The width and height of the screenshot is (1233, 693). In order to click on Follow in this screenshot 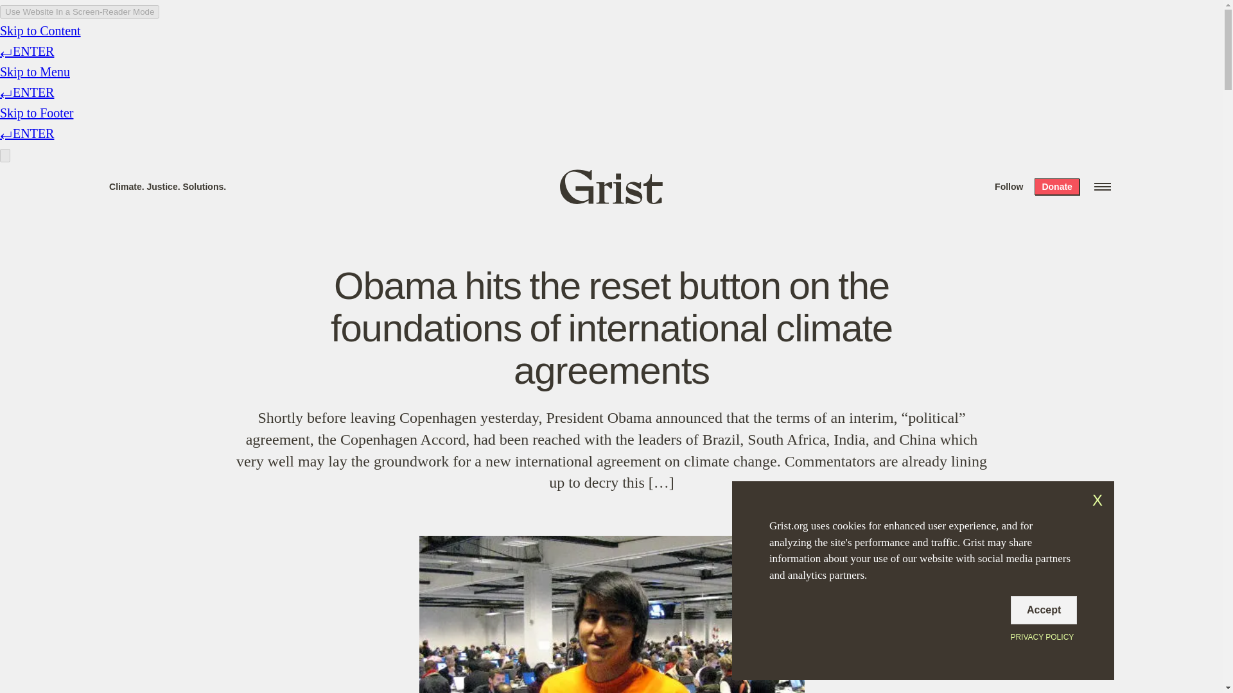, I will do `click(1009, 186)`.